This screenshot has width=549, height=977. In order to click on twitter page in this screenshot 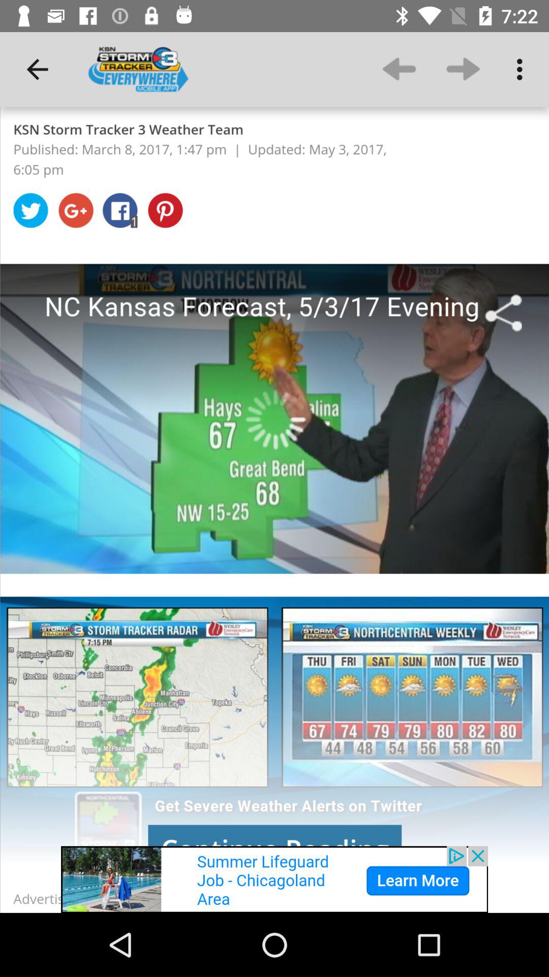, I will do `click(274, 510)`.